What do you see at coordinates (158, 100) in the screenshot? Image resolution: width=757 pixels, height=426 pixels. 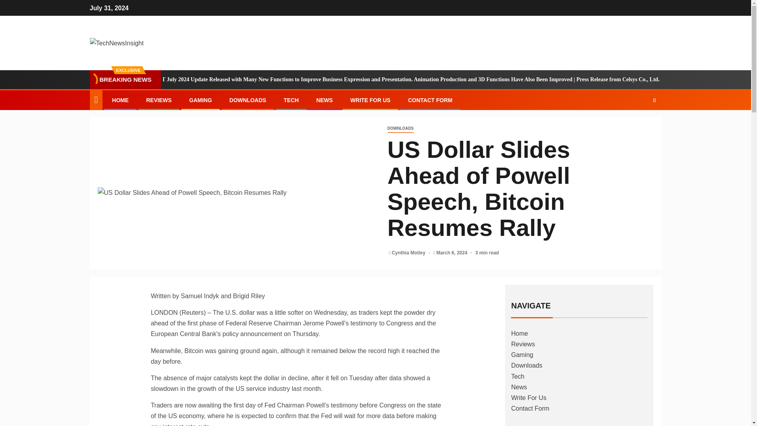 I see `REVIEWS` at bounding box center [158, 100].